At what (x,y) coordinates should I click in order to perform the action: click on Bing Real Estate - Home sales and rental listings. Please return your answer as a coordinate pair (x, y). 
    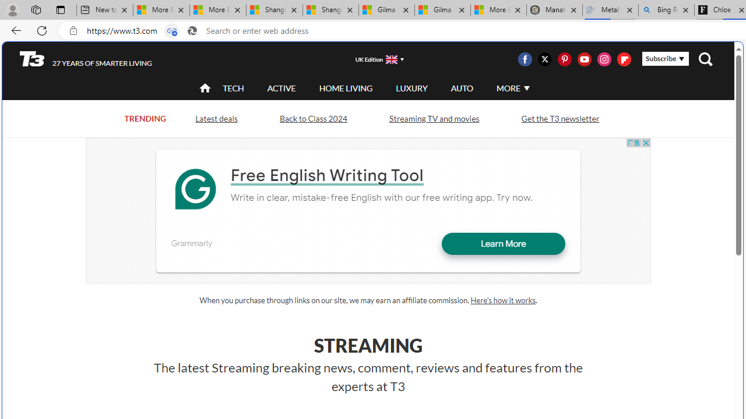
    Looking at the image, I should click on (666, 10).